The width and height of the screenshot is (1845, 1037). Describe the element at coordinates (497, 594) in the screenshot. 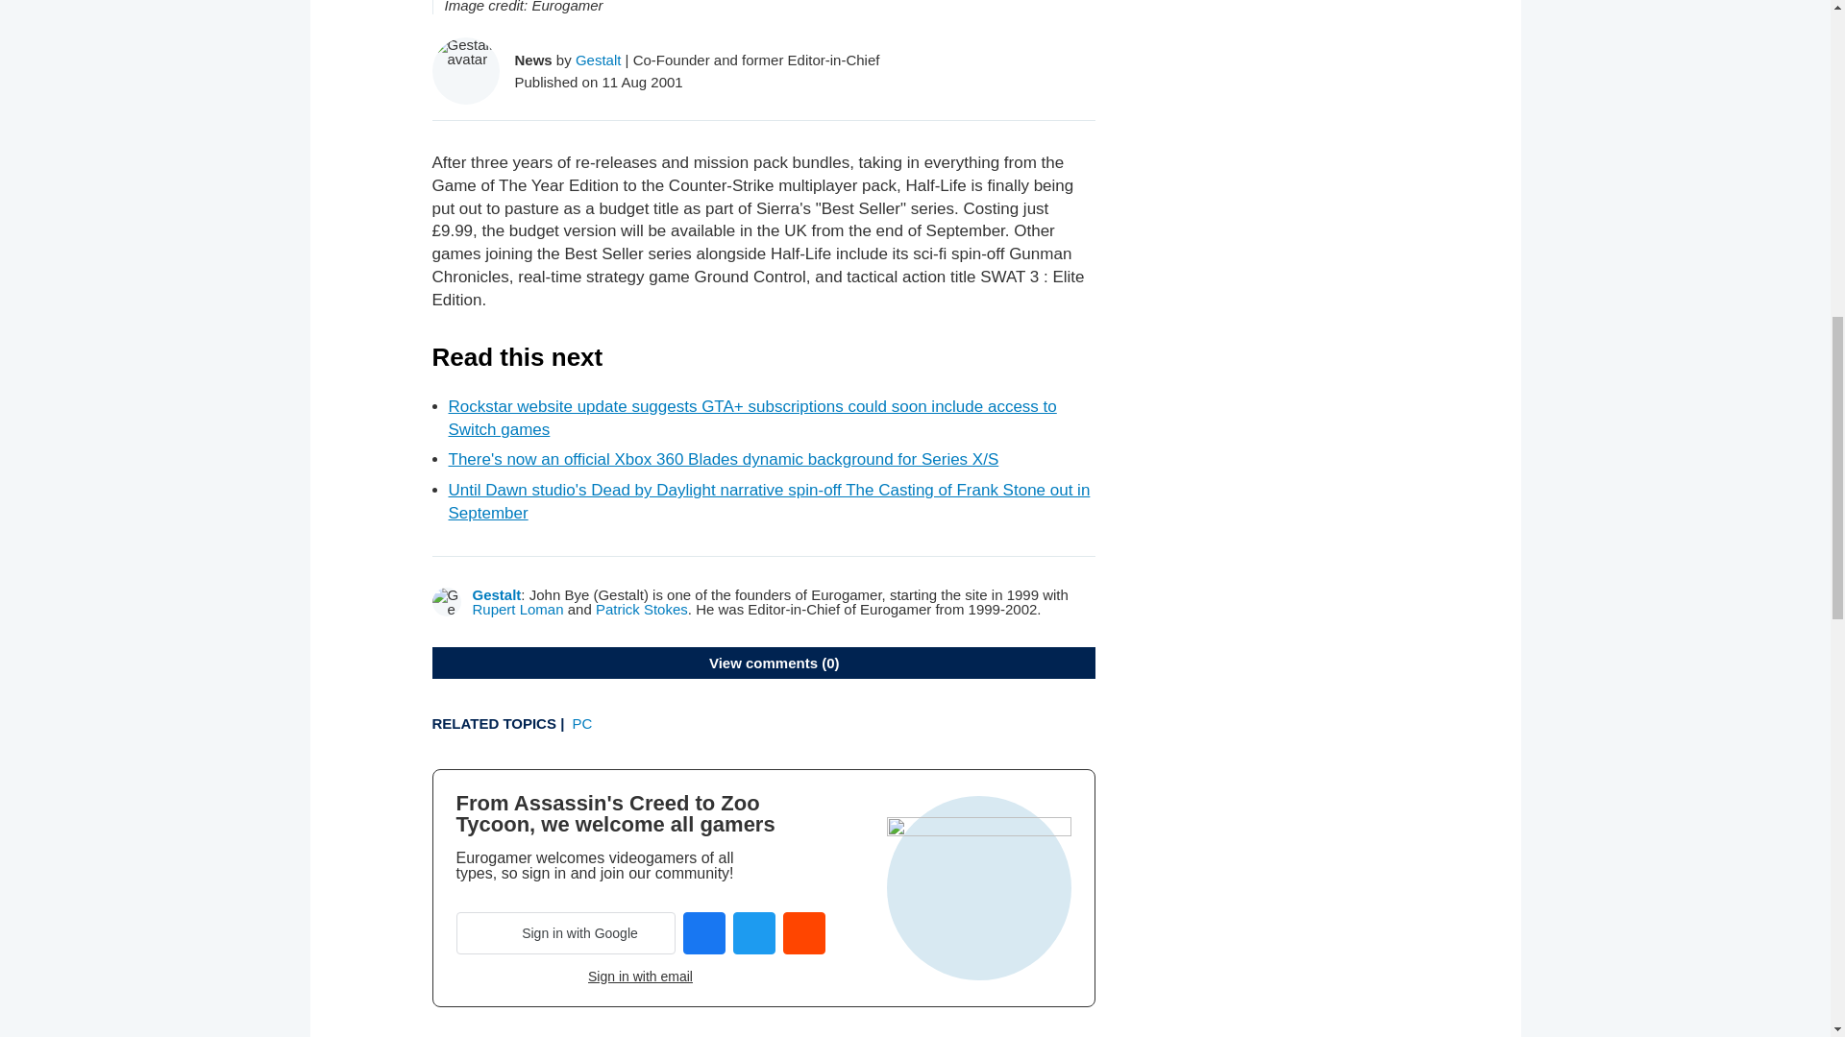

I see `Gestalt` at that location.